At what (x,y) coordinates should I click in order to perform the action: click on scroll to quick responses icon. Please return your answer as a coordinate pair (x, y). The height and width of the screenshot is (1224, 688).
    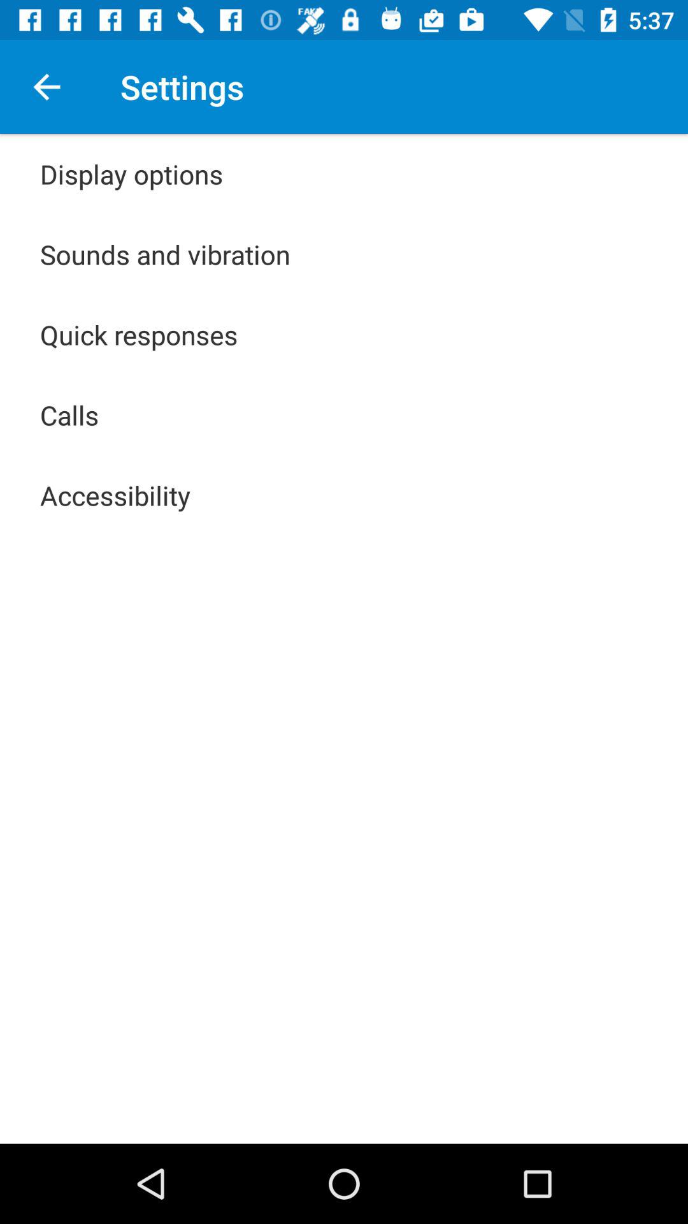
    Looking at the image, I should click on (139, 334).